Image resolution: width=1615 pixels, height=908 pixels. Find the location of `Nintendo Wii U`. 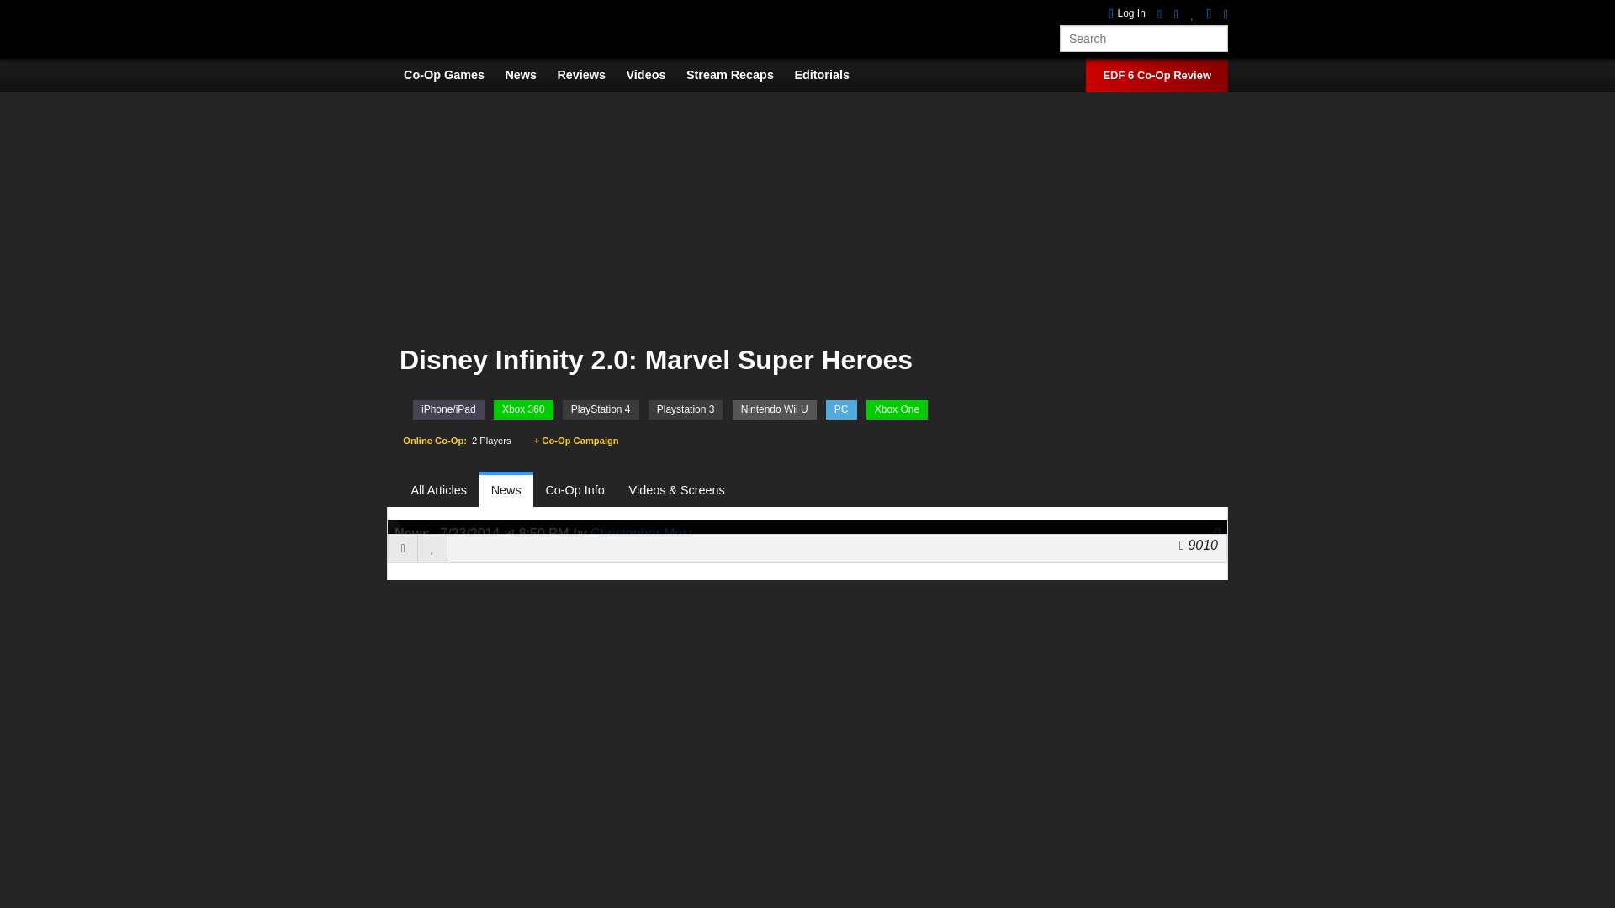

Nintendo Wii U is located at coordinates (775, 409).